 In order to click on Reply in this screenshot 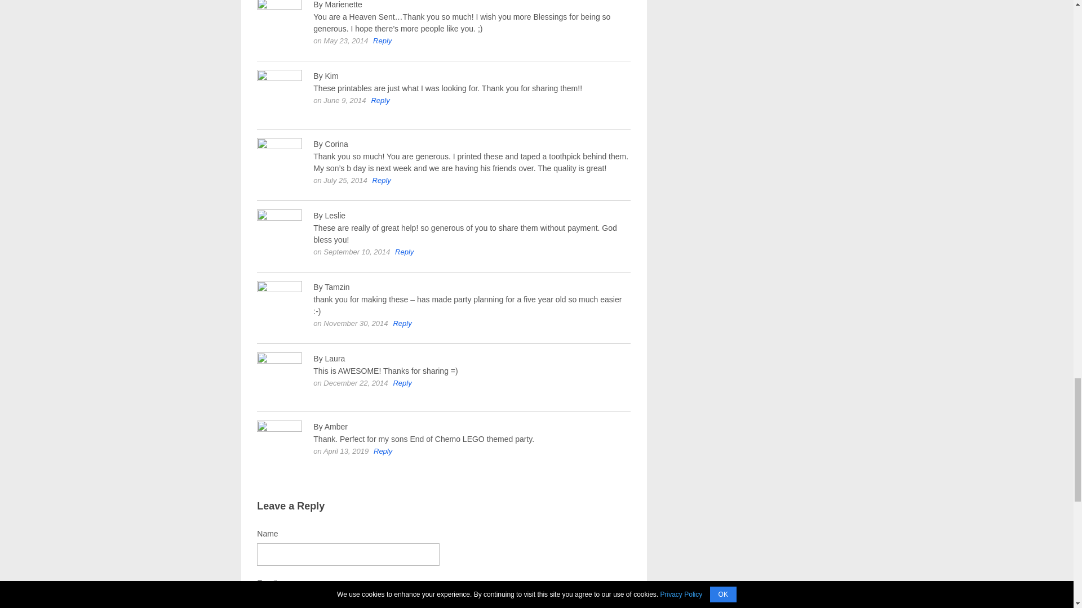, I will do `click(402, 383)`.